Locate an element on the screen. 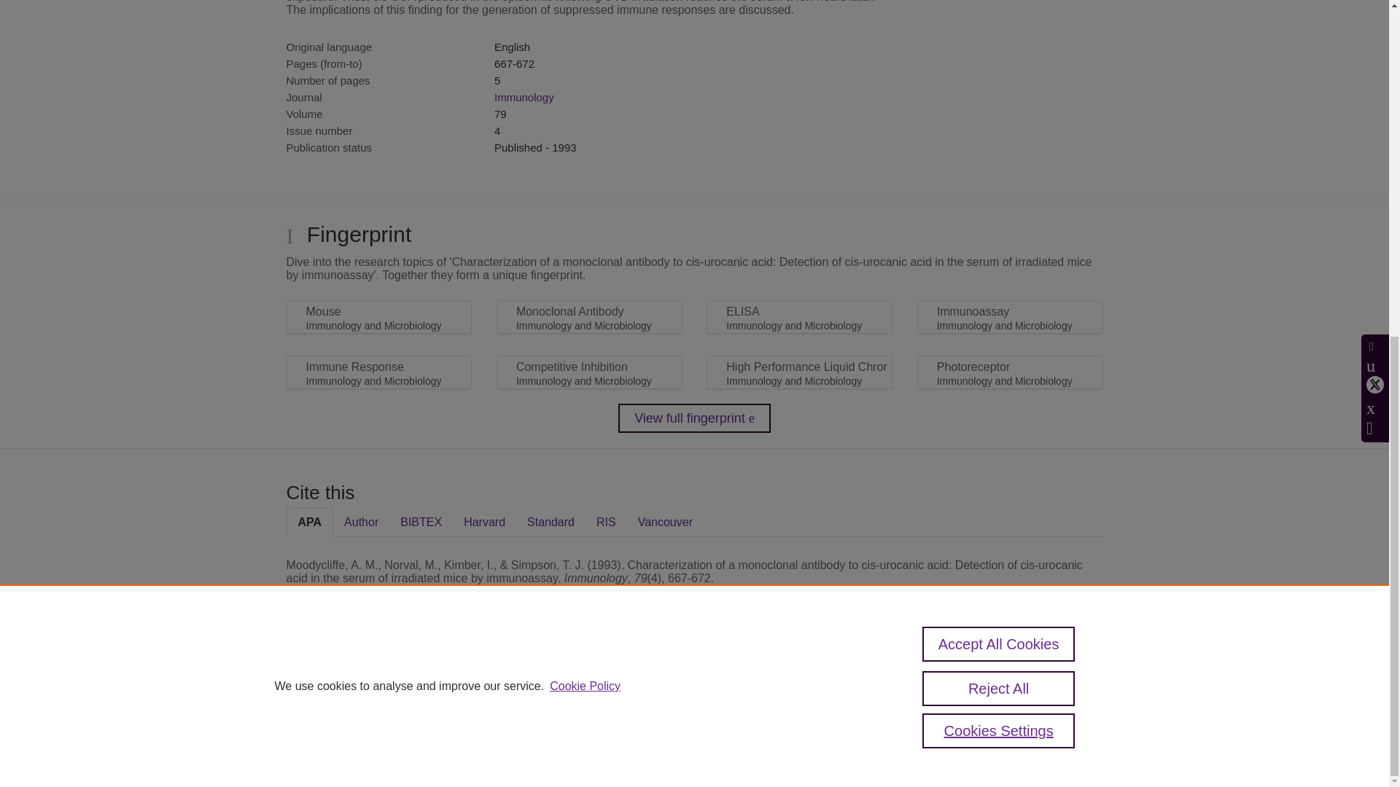 The height and width of the screenshot is (787, 1400). Pure is located at coordinates (349, 679).